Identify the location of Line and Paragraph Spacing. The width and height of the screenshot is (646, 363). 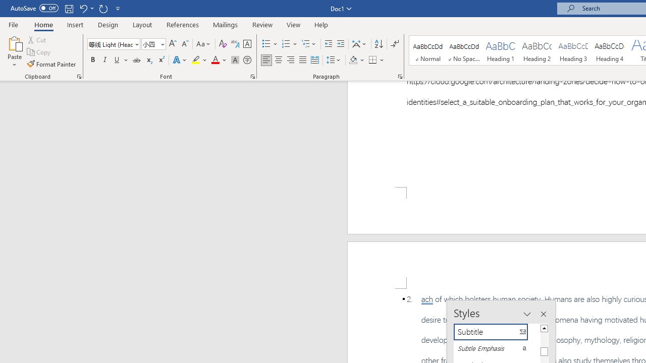
(334, 60).